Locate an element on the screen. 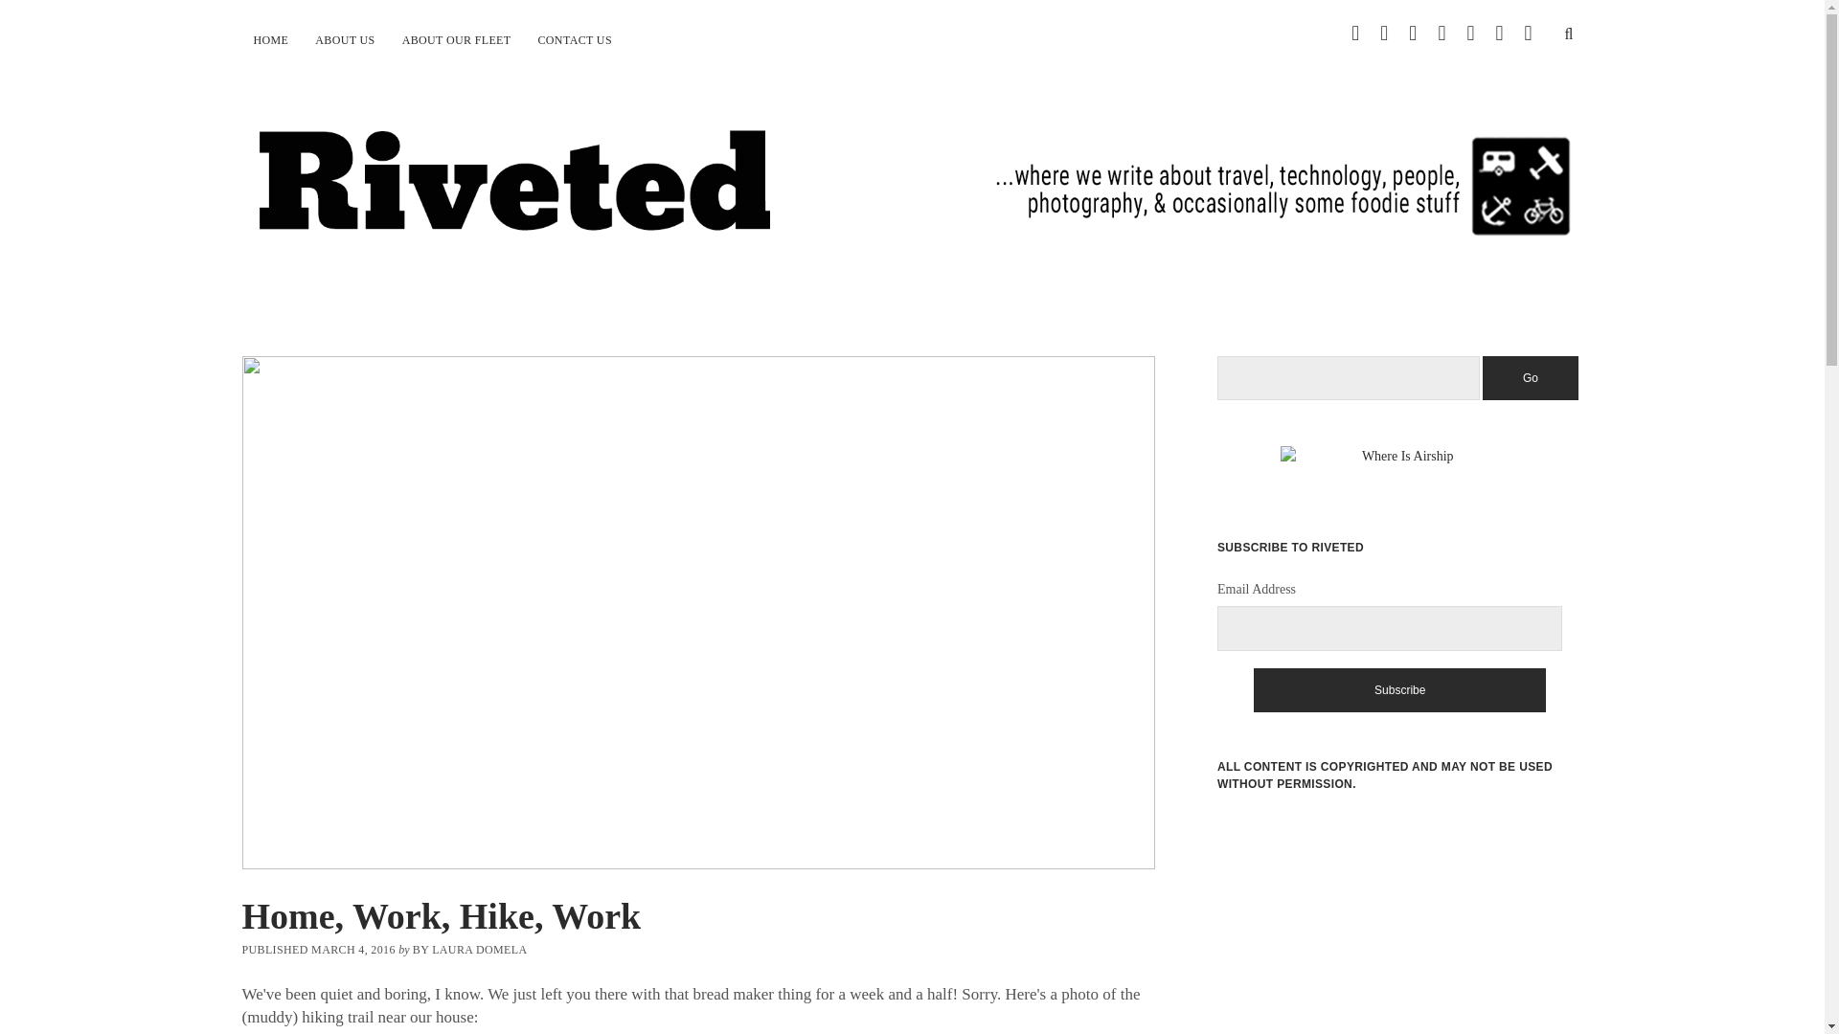  ABOUT US is located at coordinates (345, 40).